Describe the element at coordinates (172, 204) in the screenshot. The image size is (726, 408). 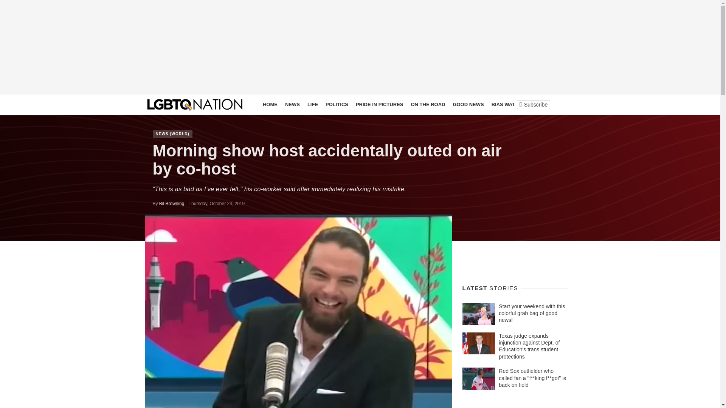
I see `Bil Browning` at that location.